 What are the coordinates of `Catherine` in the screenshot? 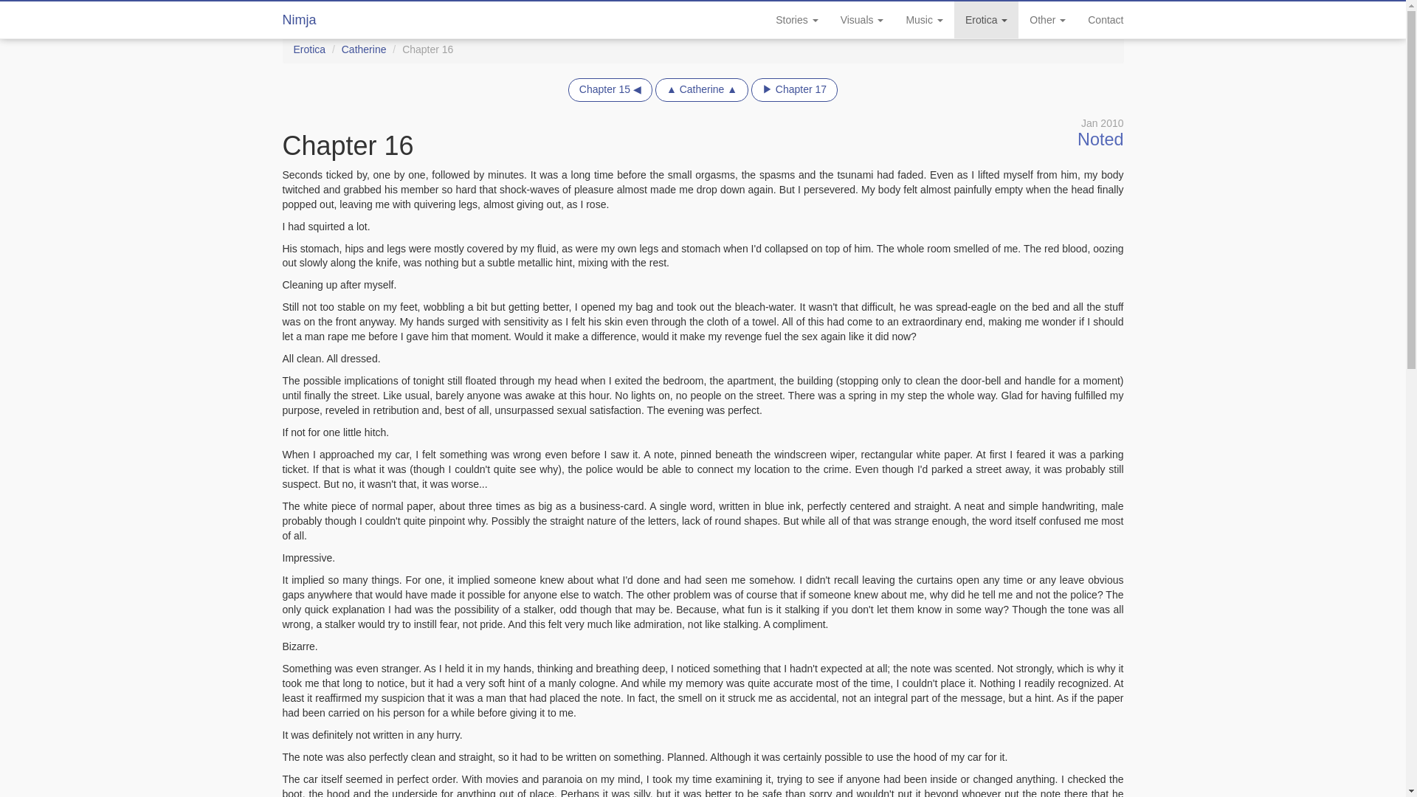 It's located at (364, 49).